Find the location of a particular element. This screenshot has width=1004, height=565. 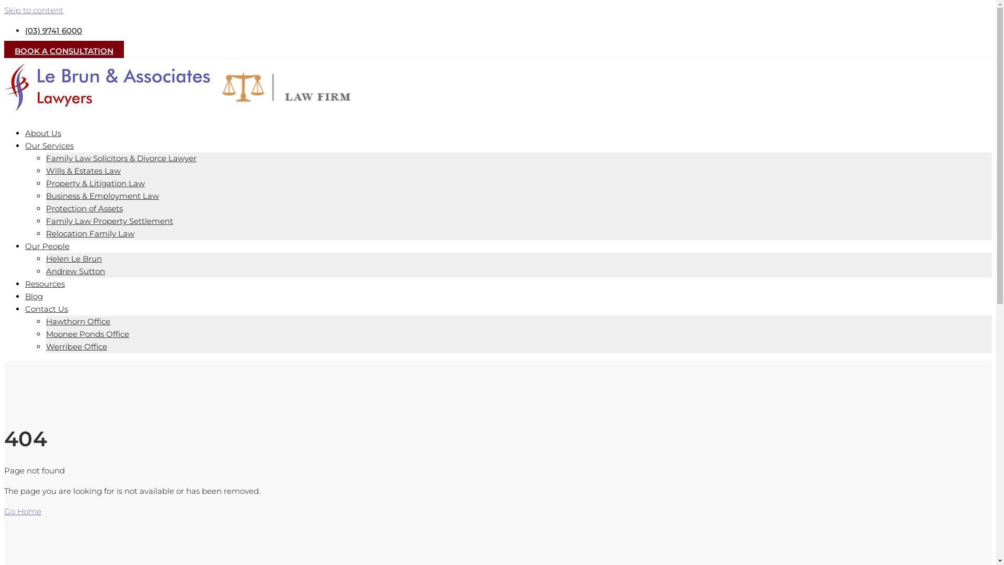

Protection of Assets is located at coordinates (85, 208).